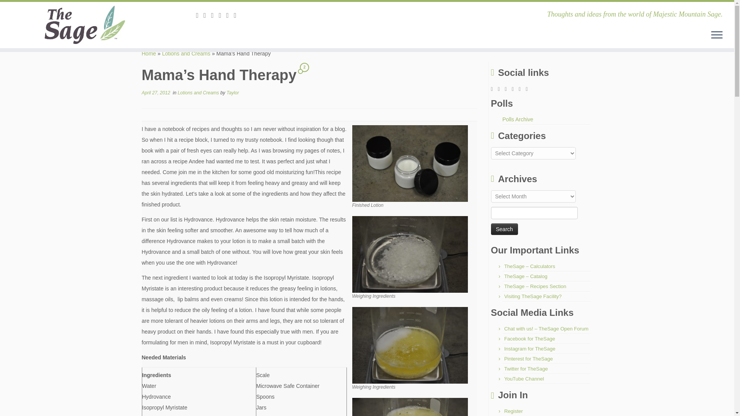 The height and width of the screenshot is (416, 740). Describe the element at coordinates (233, 93) in the screenshot. I see `Taylor` at that location.